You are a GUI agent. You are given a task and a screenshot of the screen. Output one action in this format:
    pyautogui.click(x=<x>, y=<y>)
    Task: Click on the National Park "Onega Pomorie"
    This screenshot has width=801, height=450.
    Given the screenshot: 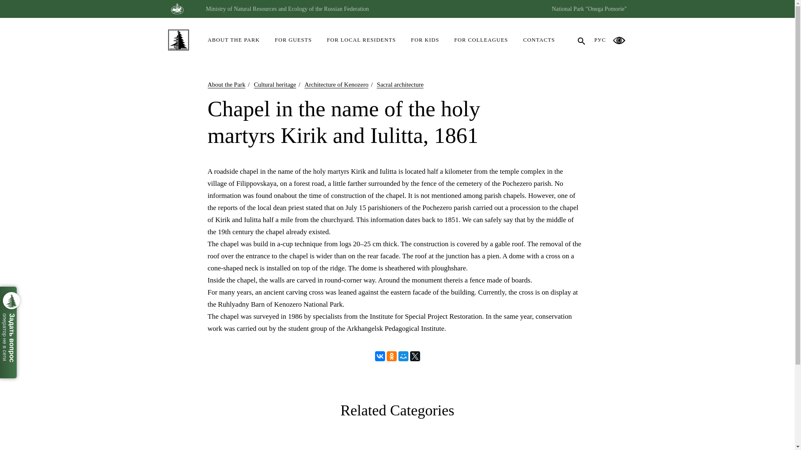 What is the action you would take?
    pyautogui.click(x=589, y=9)
    